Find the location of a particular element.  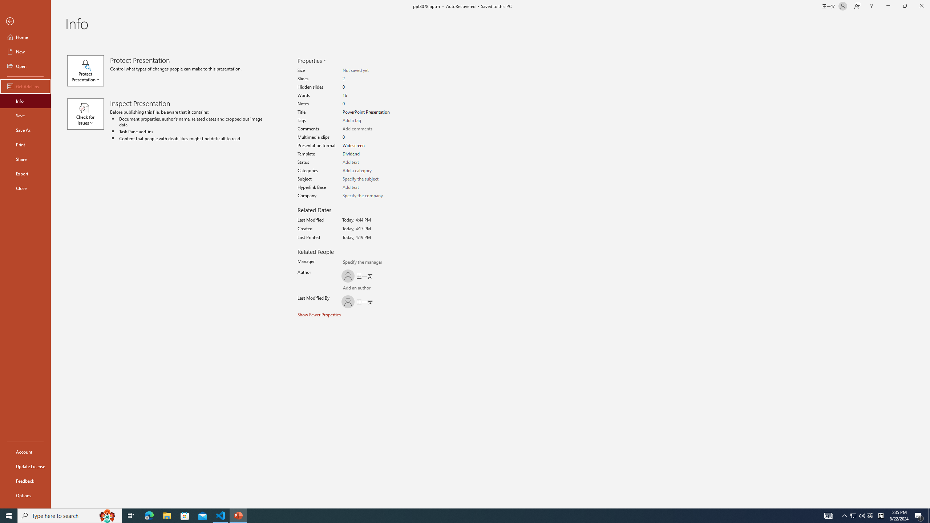

Save As is located at coordinates (25, 130).